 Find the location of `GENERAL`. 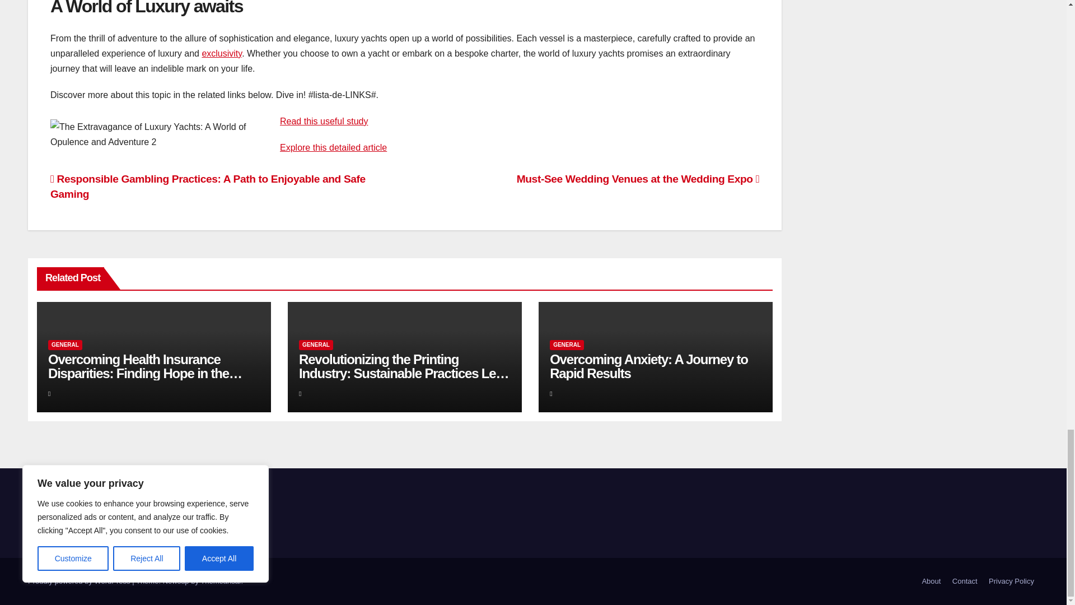

GENERAL is located at coordinates (316, 345).